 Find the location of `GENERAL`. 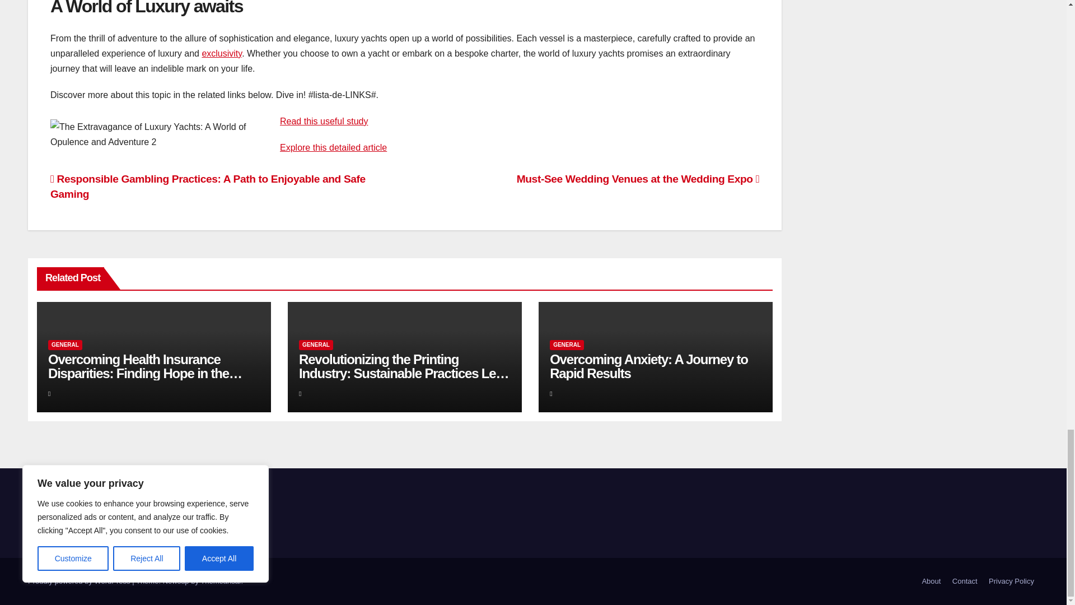

GENERAL is located at coordinates (316, 345).